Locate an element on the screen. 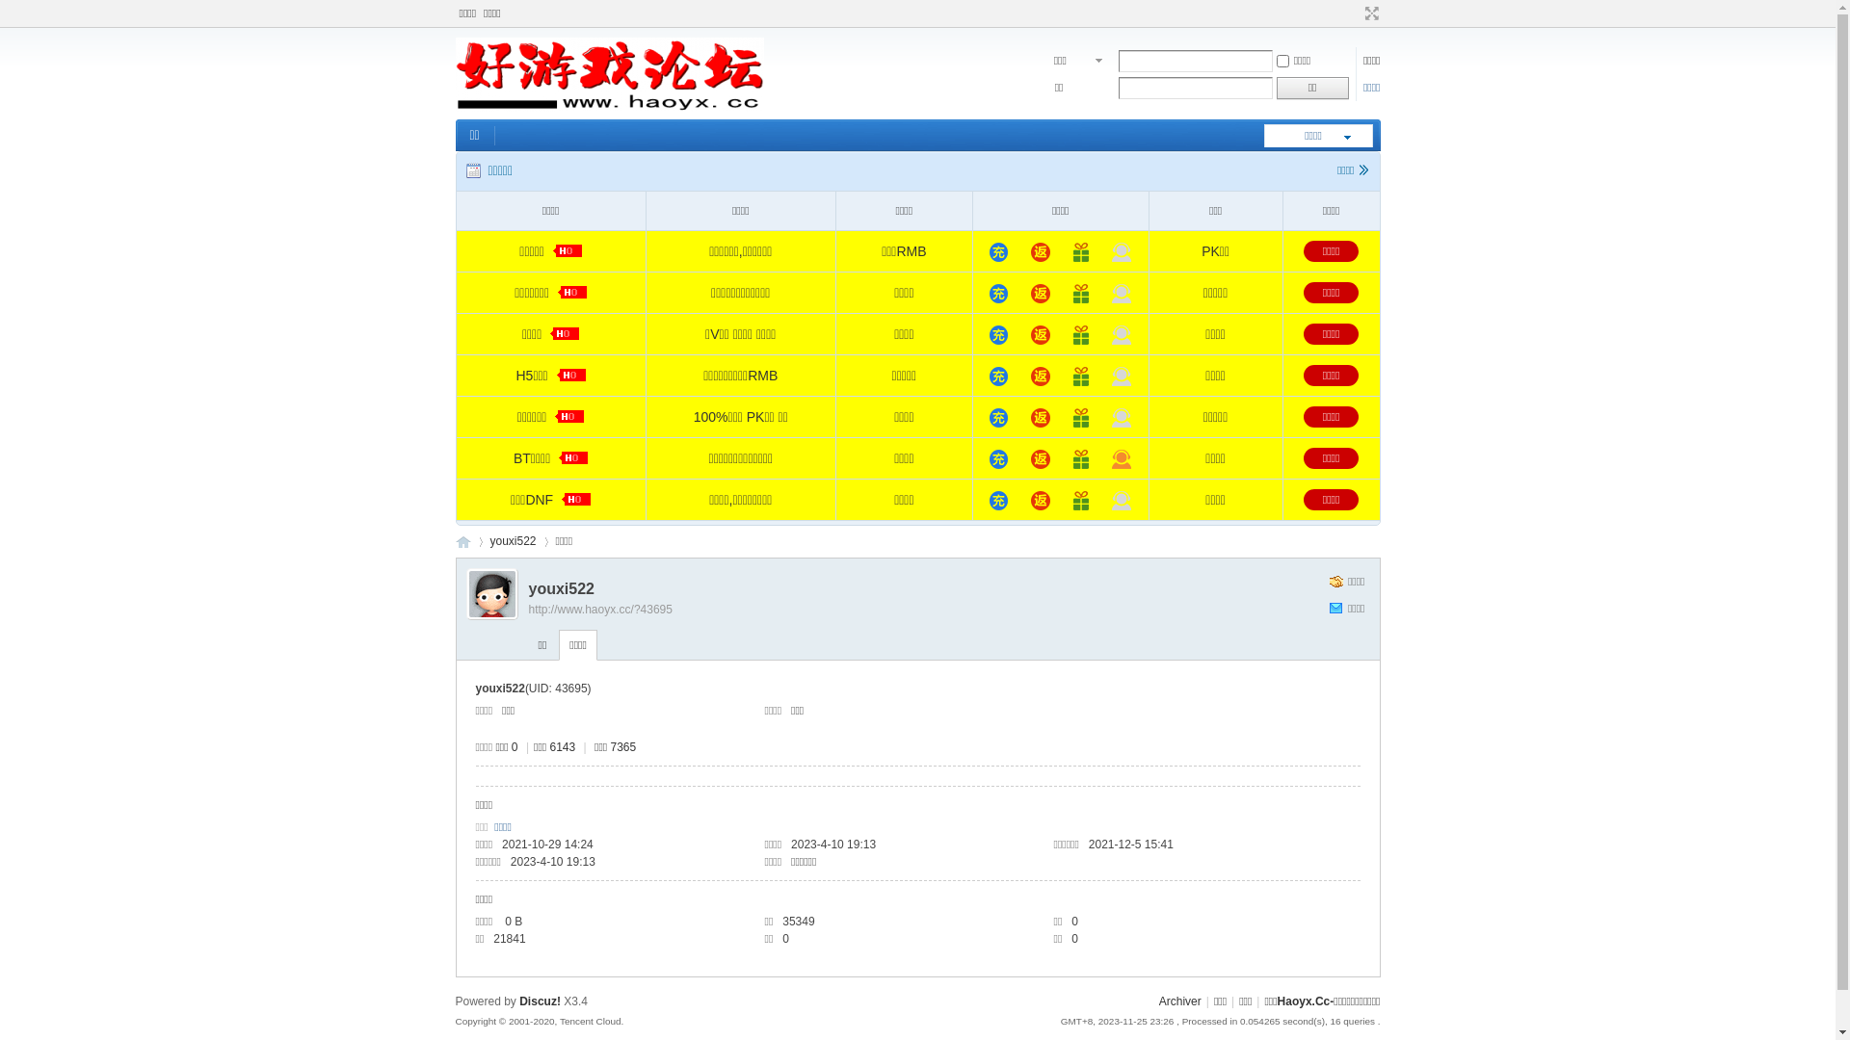 The image size is (1850, 1040). @ is located at coordinates (1041, 459).